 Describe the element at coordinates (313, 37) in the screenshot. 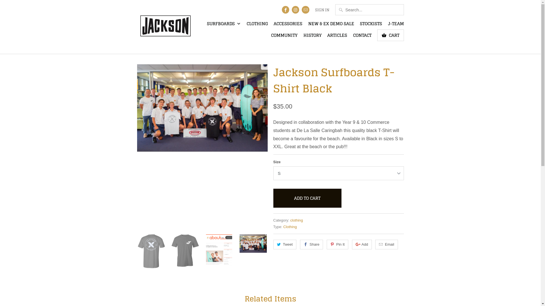

I see `HISTORY` at that location.